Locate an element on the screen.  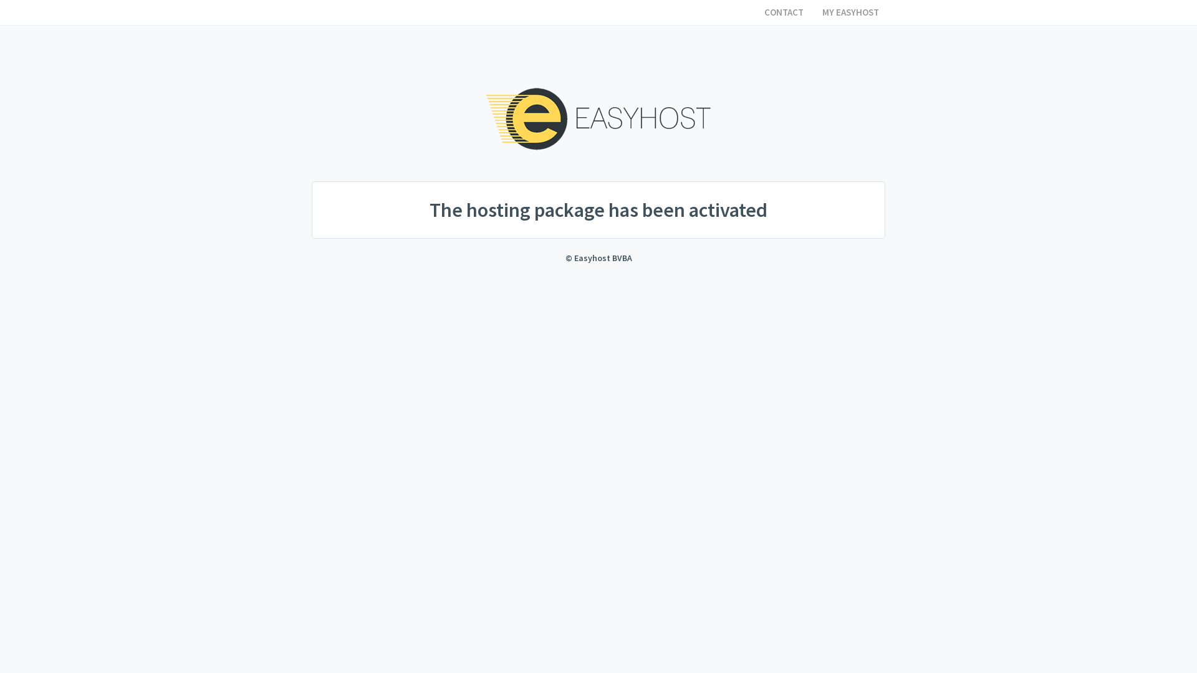
CONTACT is located at coordinates (784, 12).